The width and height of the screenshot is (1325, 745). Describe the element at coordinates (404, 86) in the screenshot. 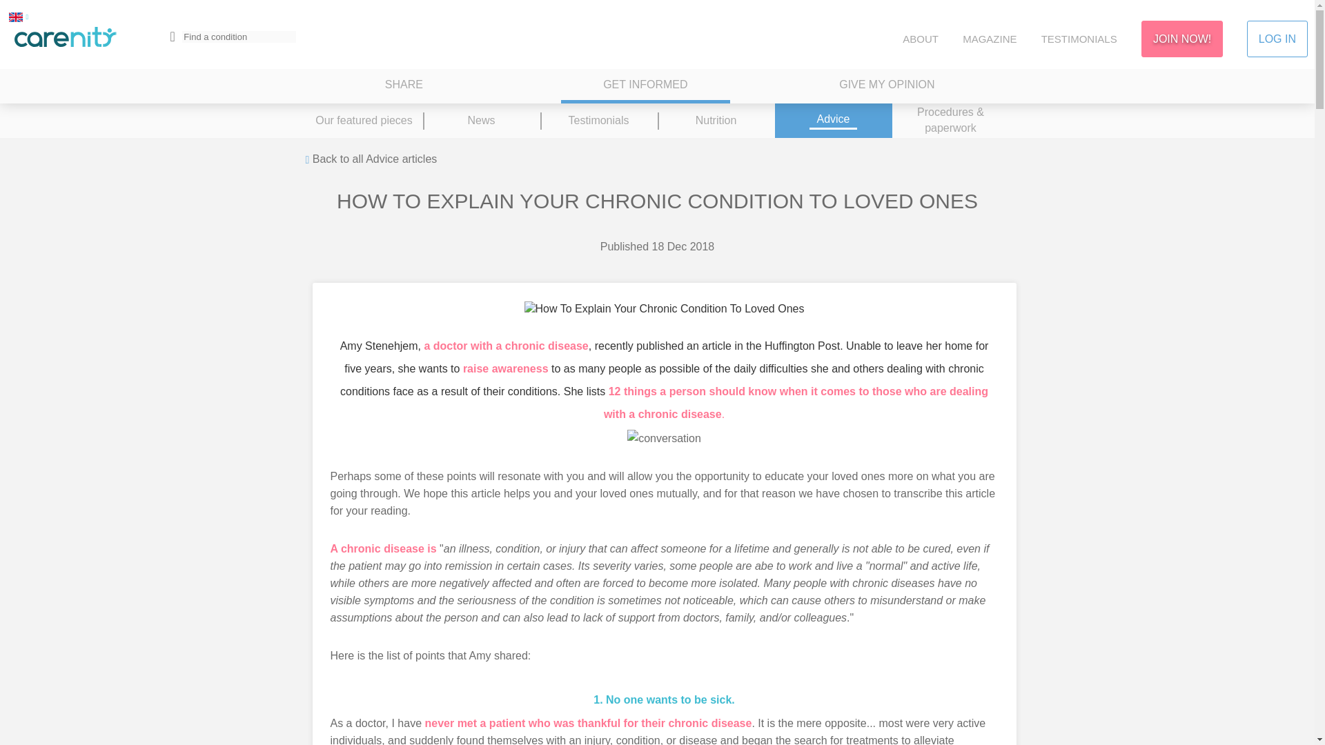

I see `SHARE` at that location.